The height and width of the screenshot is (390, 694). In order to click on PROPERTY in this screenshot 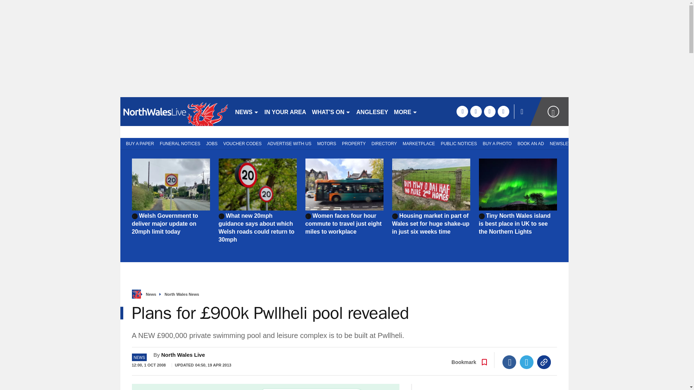, I will do `click(354, 143)`.